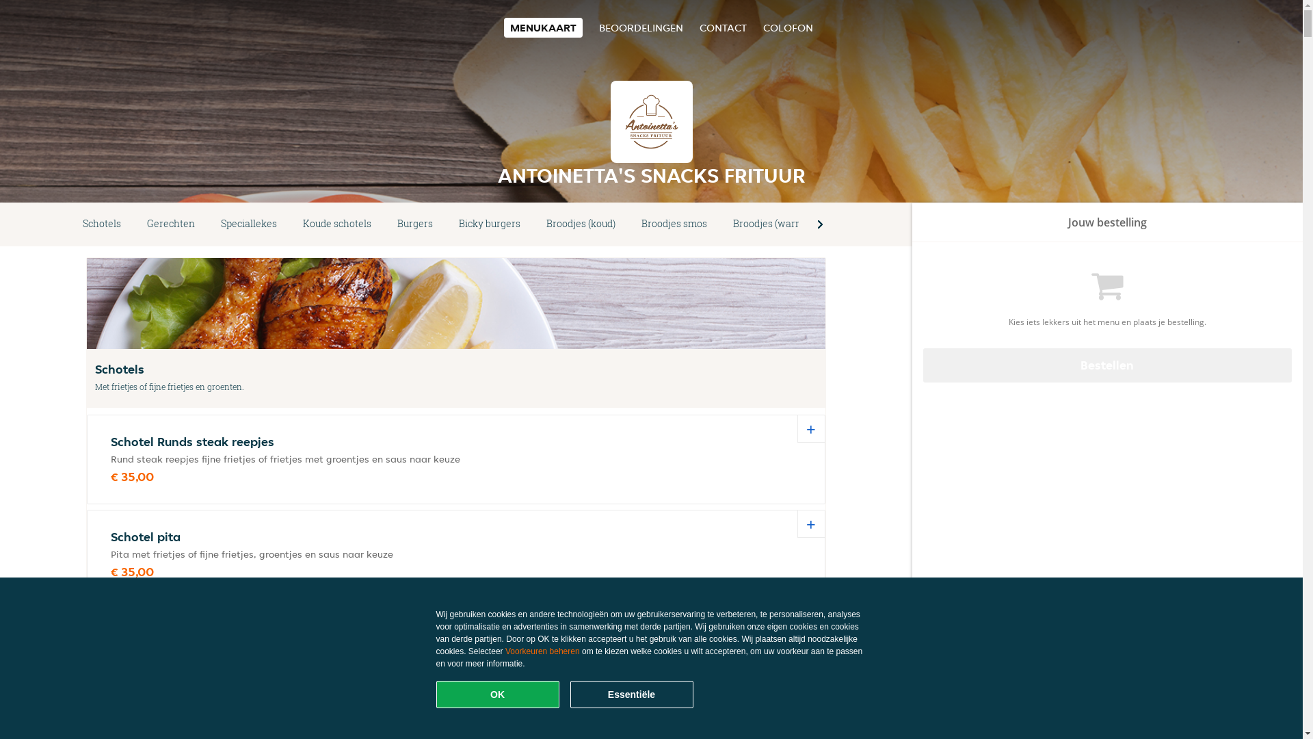  What do you see at coordinates (722, 27) in the screenshot?
I see `CONTACT` at bounding box center [722, 27].